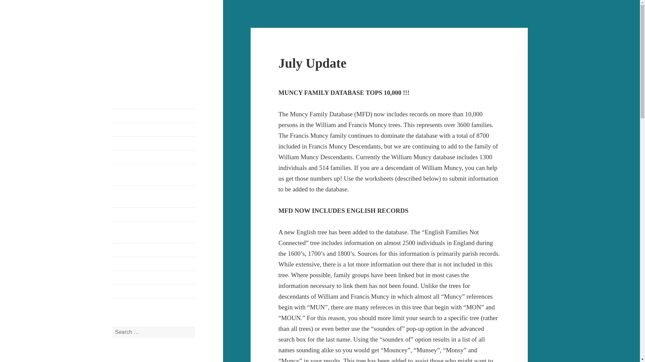 This screenshot has width=645, height=362. Describe the element at coordinates (154, 263) in the screenshot. I see `Reference Sources` at that location.